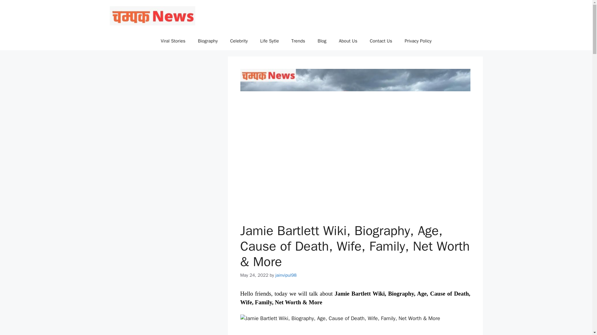 Image resolution: width=597 pixels, height=335 pixels. What do you see at coordinates (418, 41) in the screenshot?
I see `Privacy Policy` at bounding box center [418, 41].